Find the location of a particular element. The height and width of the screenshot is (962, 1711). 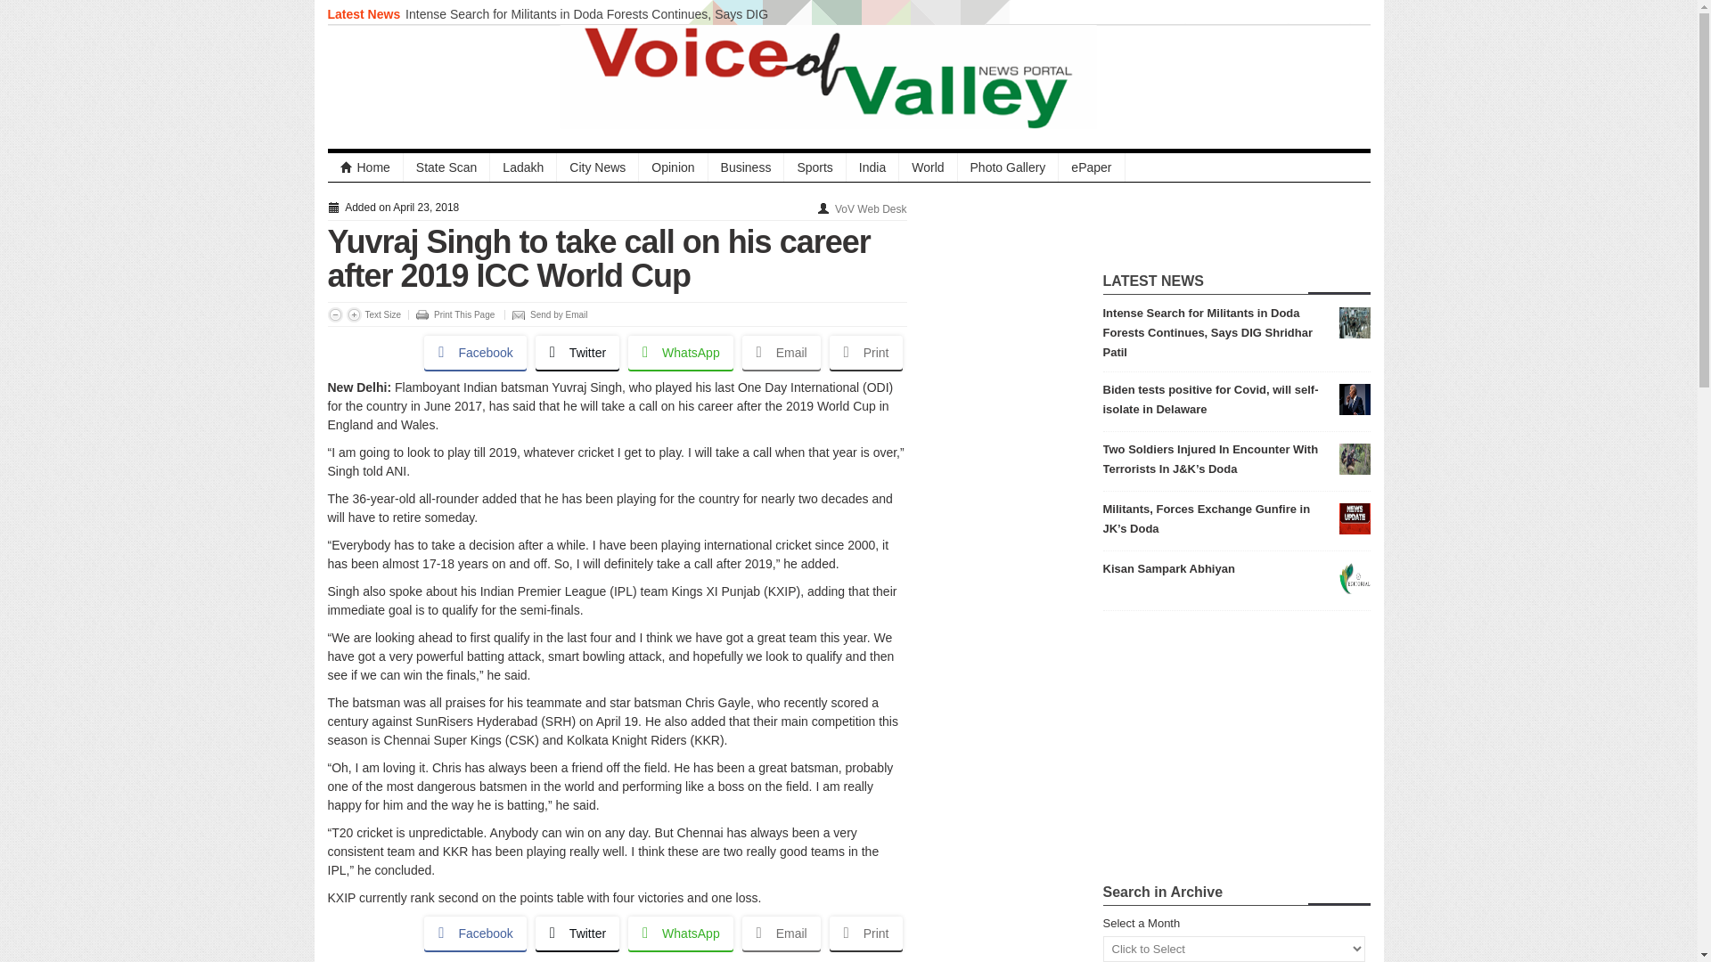

Daily Newspaper from Kashmir is located at coordinates (365, 167).